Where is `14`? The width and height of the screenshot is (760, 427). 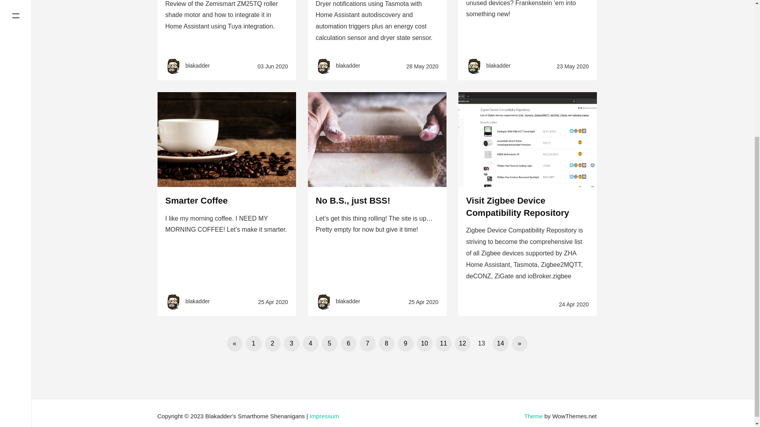 14 is located at coordinates (500, 343).